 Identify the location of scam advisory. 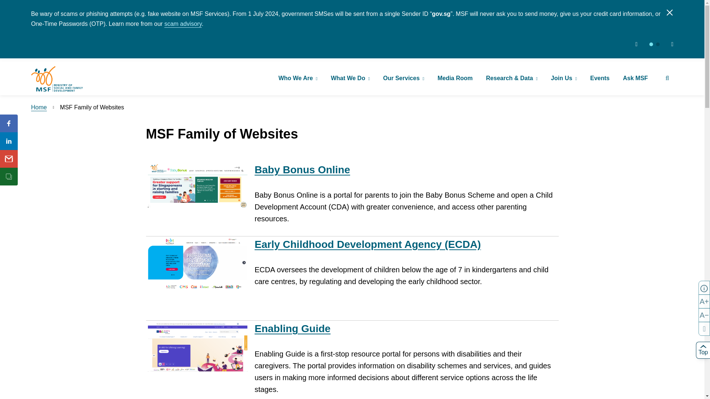
(183, 24).